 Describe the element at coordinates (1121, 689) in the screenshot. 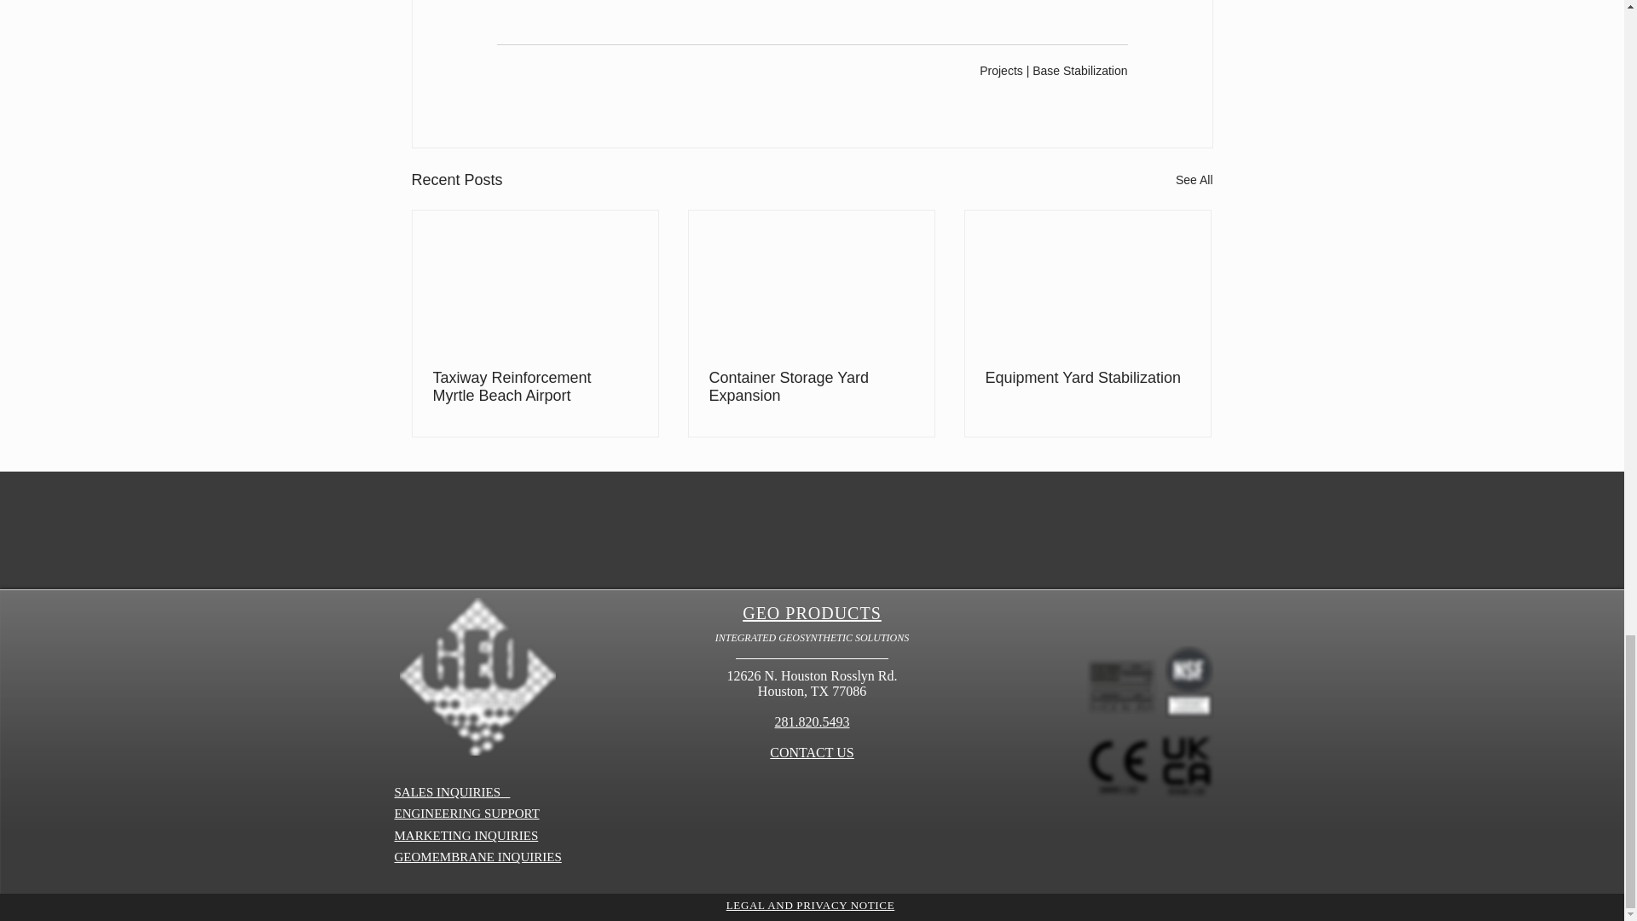

I see `Geo Products Made in USA.png` at that location.